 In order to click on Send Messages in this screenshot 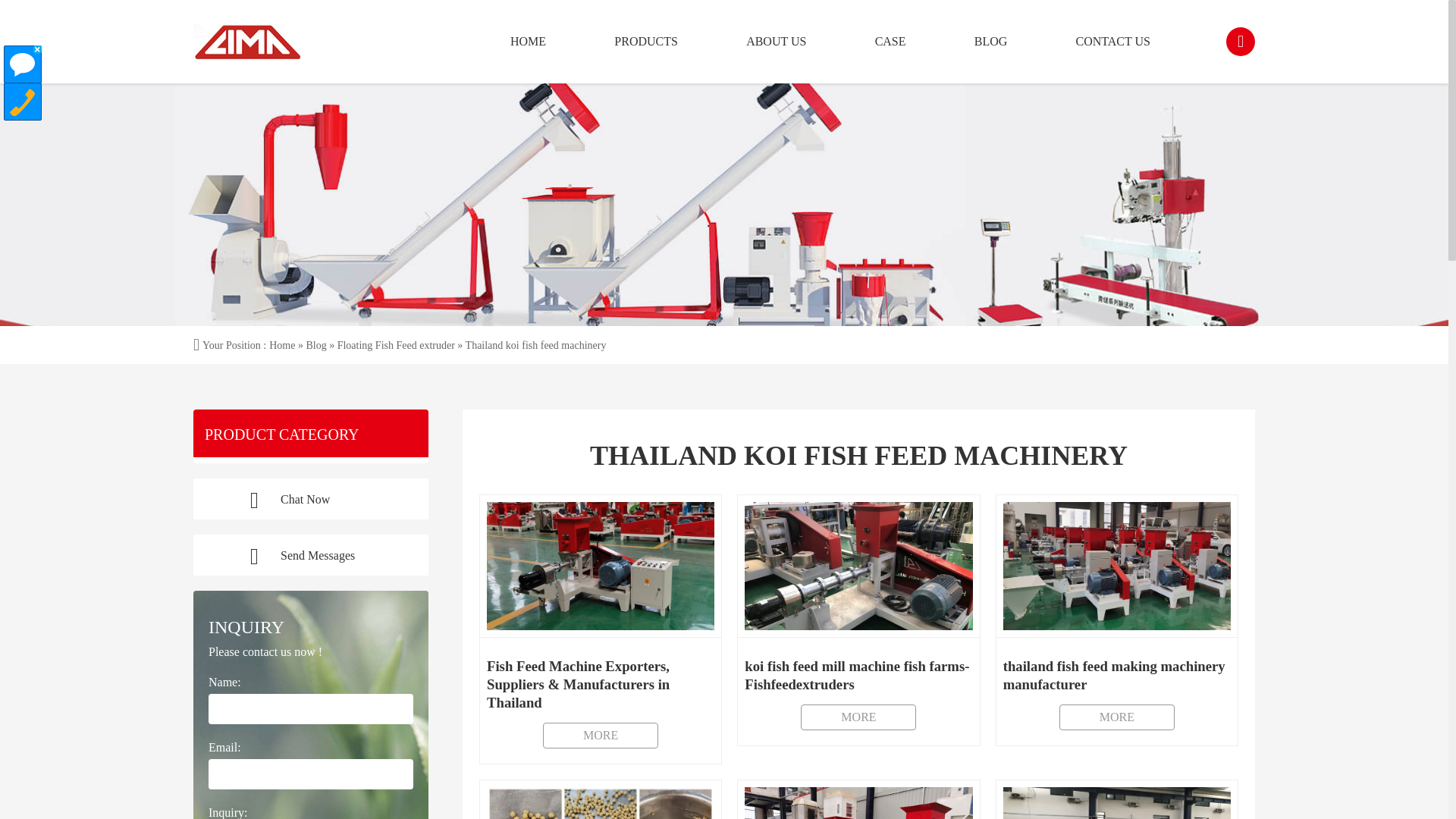, I will do `click(311, 555)`.